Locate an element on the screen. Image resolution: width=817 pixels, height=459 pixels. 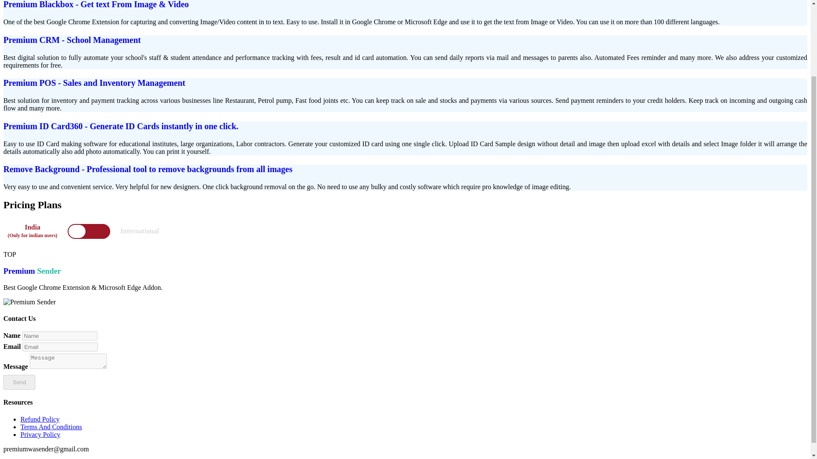
Premium CRM - School Management is located at coordinates (71, 40).